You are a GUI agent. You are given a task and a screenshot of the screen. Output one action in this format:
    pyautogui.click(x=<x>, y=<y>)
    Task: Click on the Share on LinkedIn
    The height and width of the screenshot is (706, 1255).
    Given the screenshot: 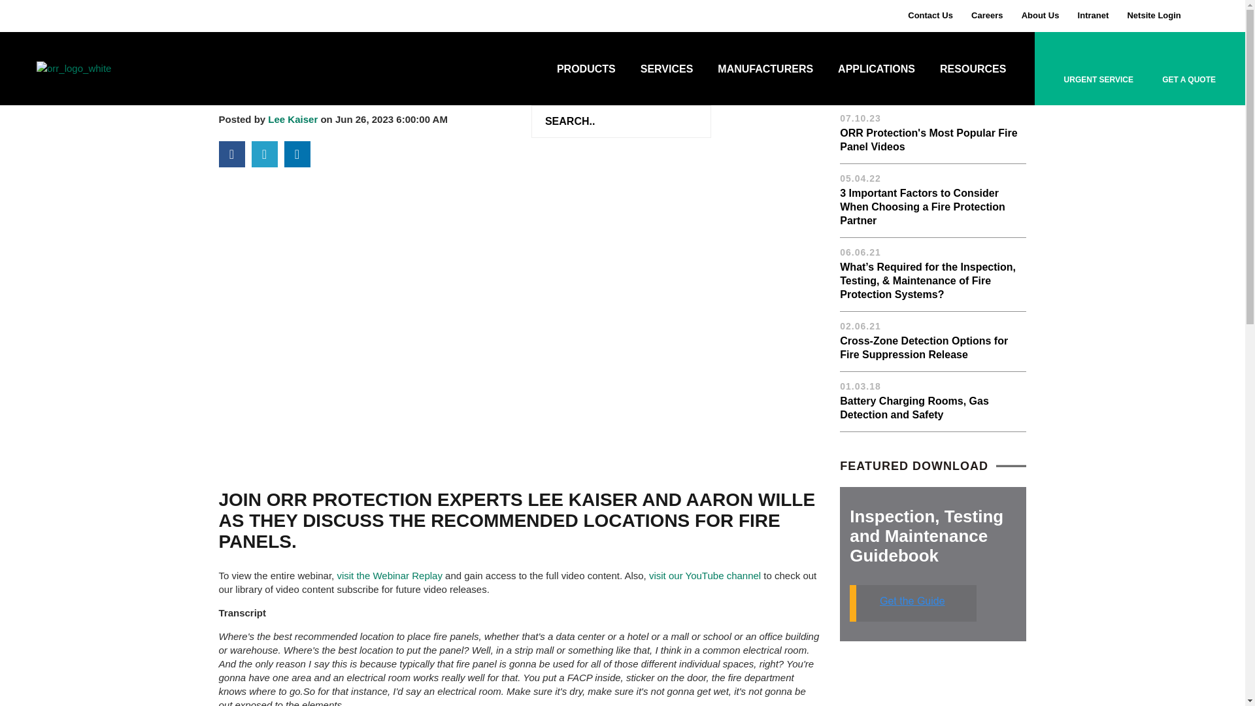 What is the action you would take?
    pyautogui.click(x=297, y=154)
    